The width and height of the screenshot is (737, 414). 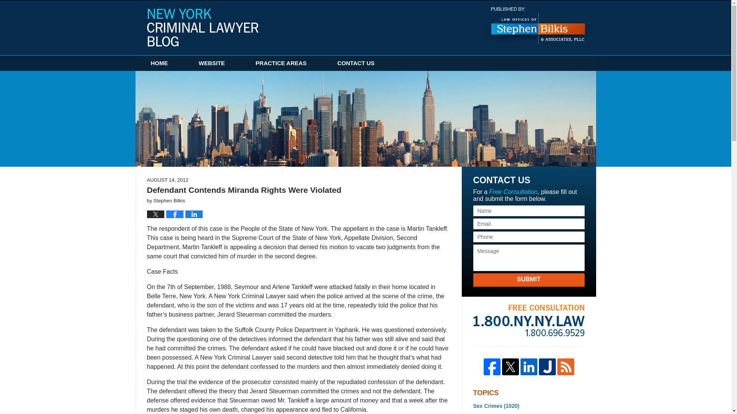 I want to click on Please enter a valid phone number., so click(x=529, y=237).